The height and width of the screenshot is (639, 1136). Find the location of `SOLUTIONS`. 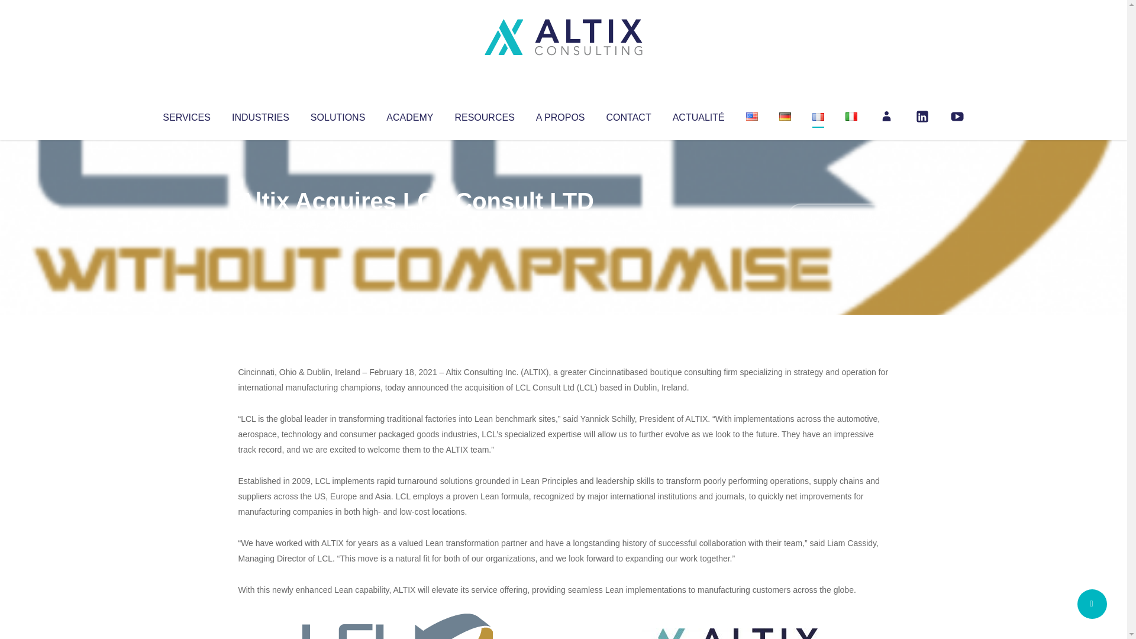

SOLUTIONS is located at coordinates (337, 115).